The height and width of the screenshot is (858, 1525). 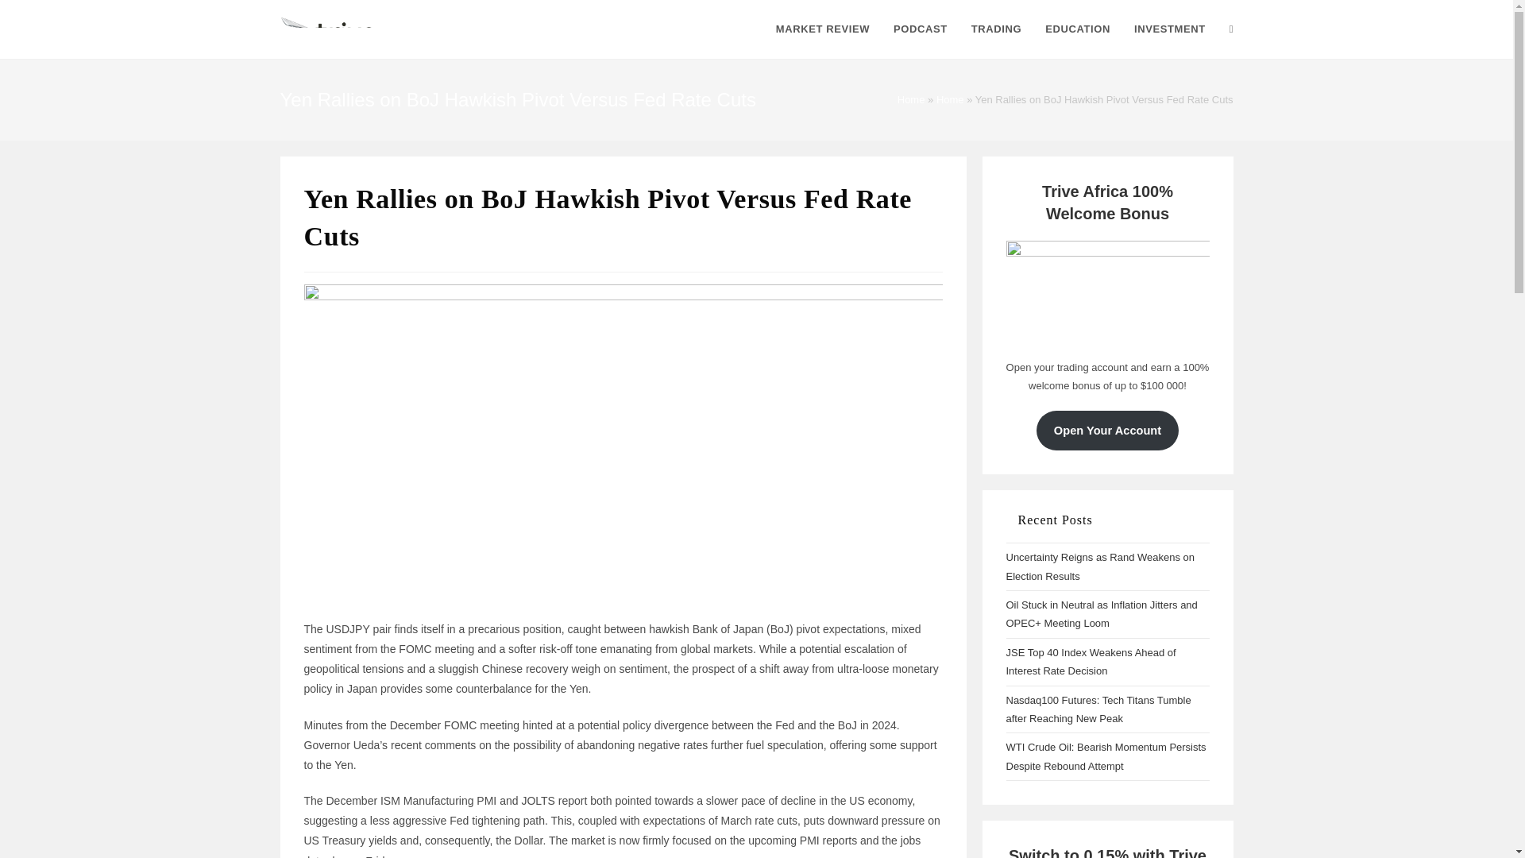 What do you see at coordinates (950, 99) in the screenshot?
I see `Home` at bounding box center [950, 99].